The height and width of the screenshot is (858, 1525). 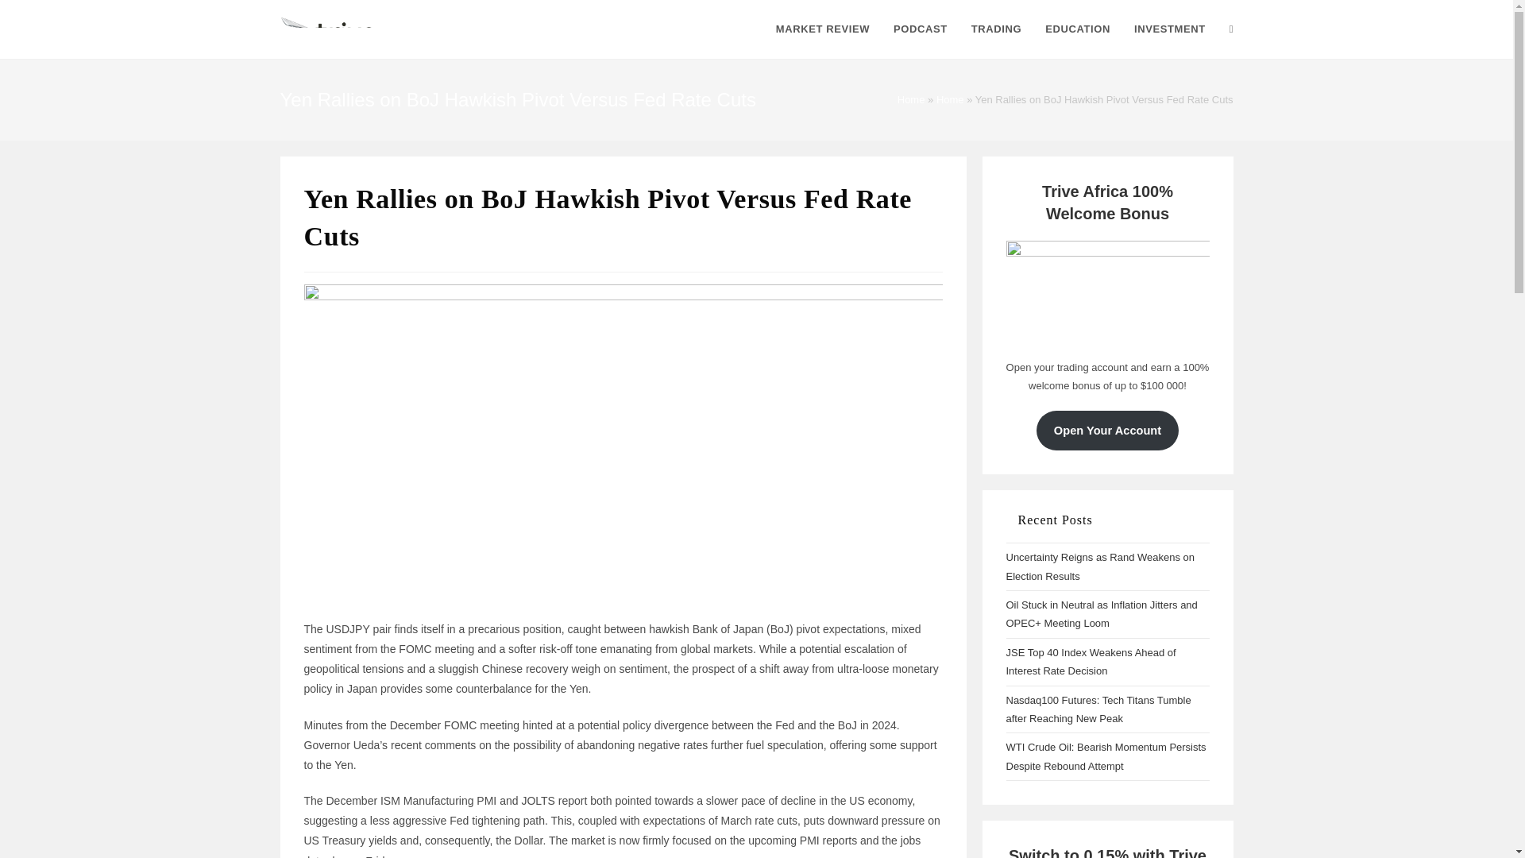 What do you see at coordinates (950, 99) in the screenshot?
I see `Home` at bounding box center [950, 99].